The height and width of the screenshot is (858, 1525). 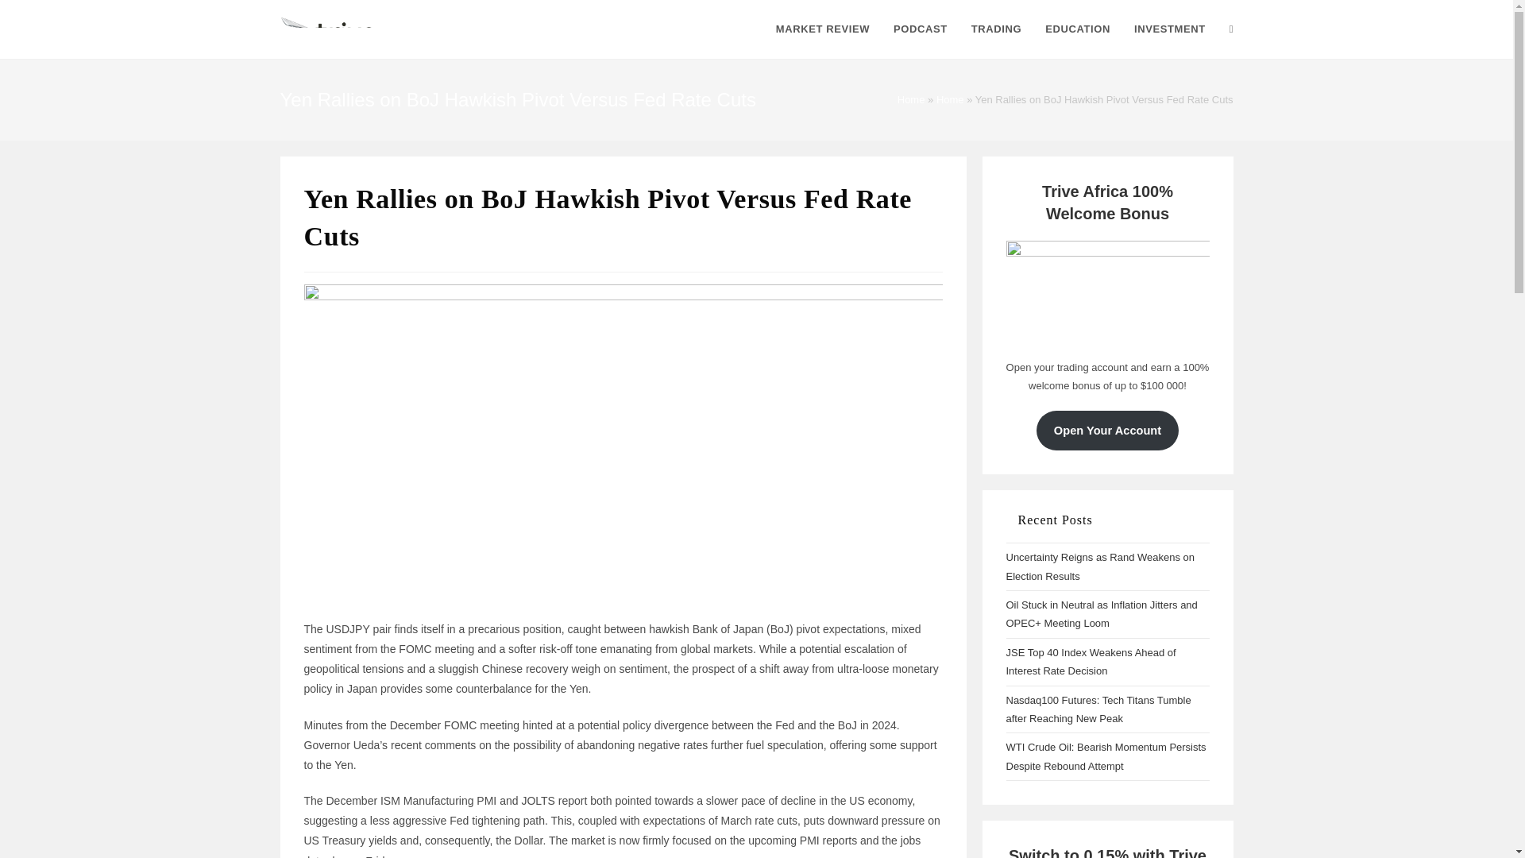 What do you see at coordinates (950, 99) in the screenshot?
I see `Home` at bounding box center [950, 99].